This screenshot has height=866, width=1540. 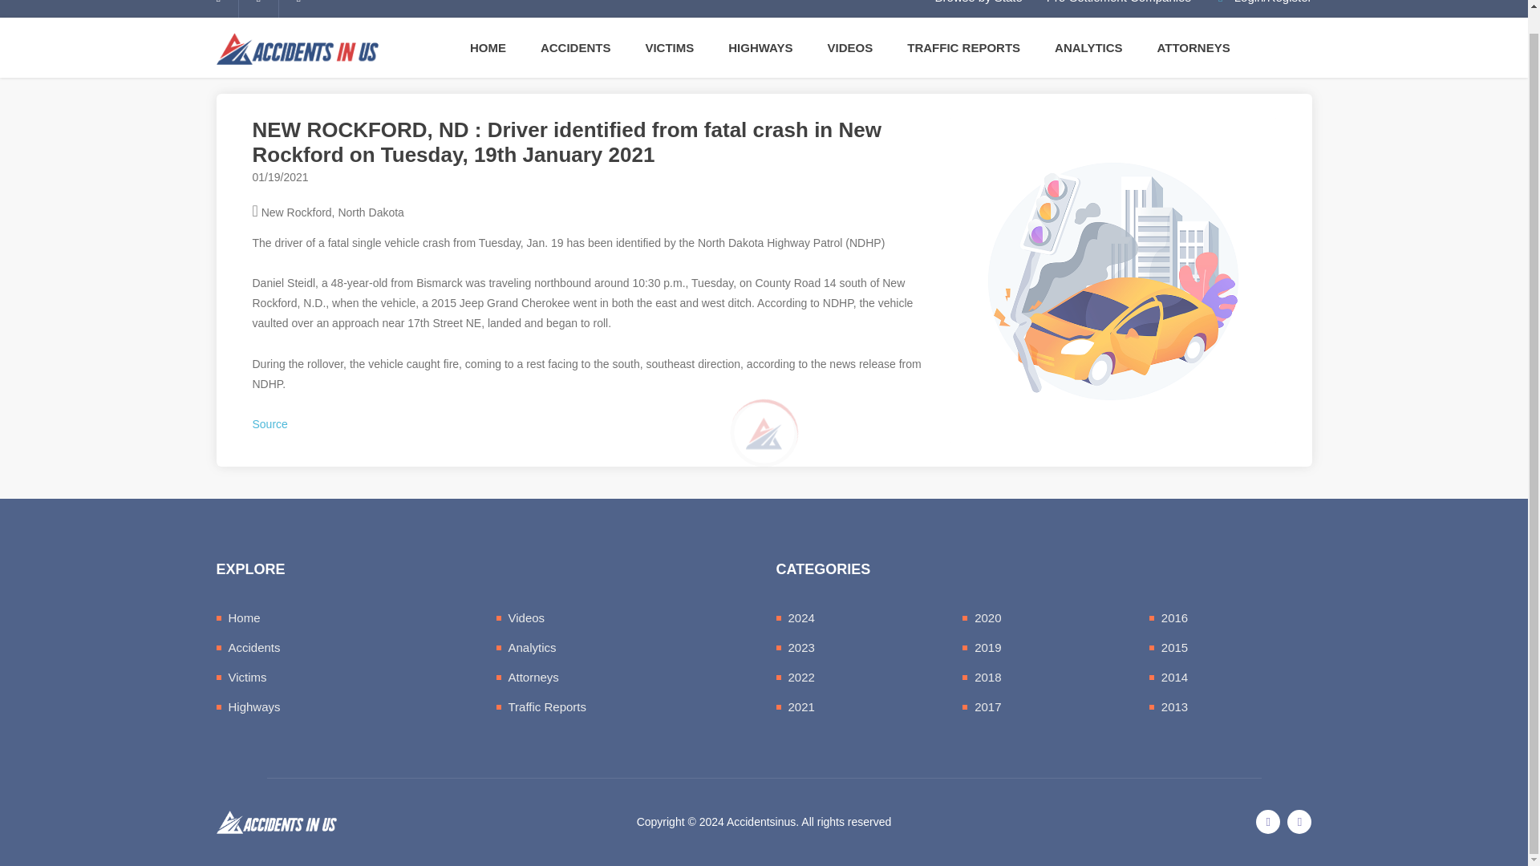 I want to click on ANALYTICS, so click(x=1096, y=47).